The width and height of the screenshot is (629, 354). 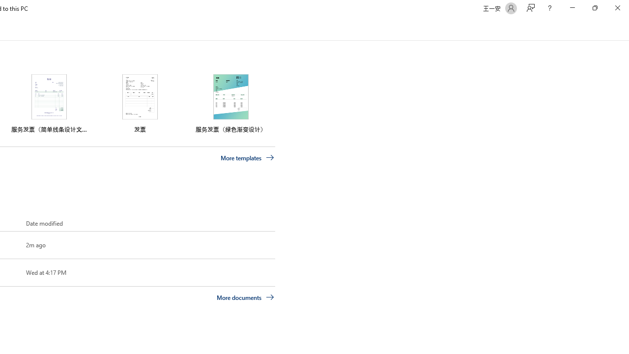 I want to click on More templates, so click(x=247, y=158).